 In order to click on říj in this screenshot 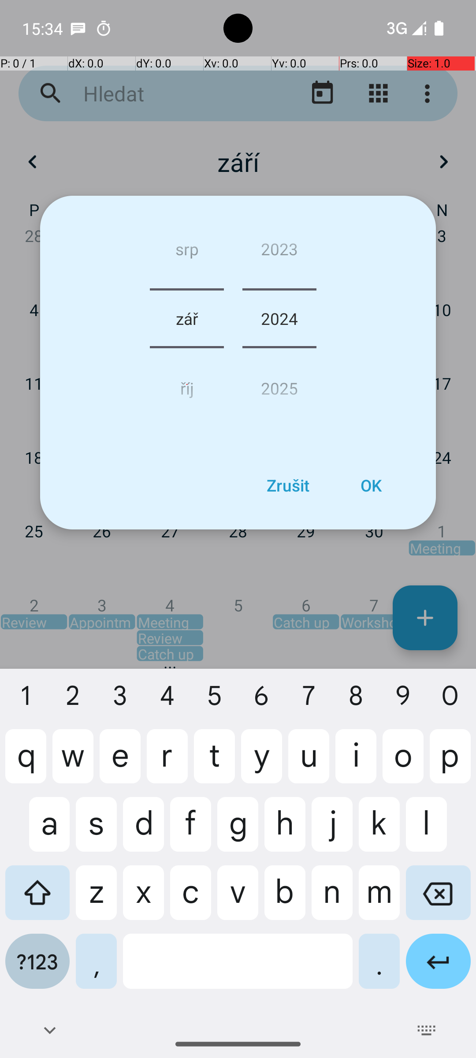, I will do `click(187, 384)`.